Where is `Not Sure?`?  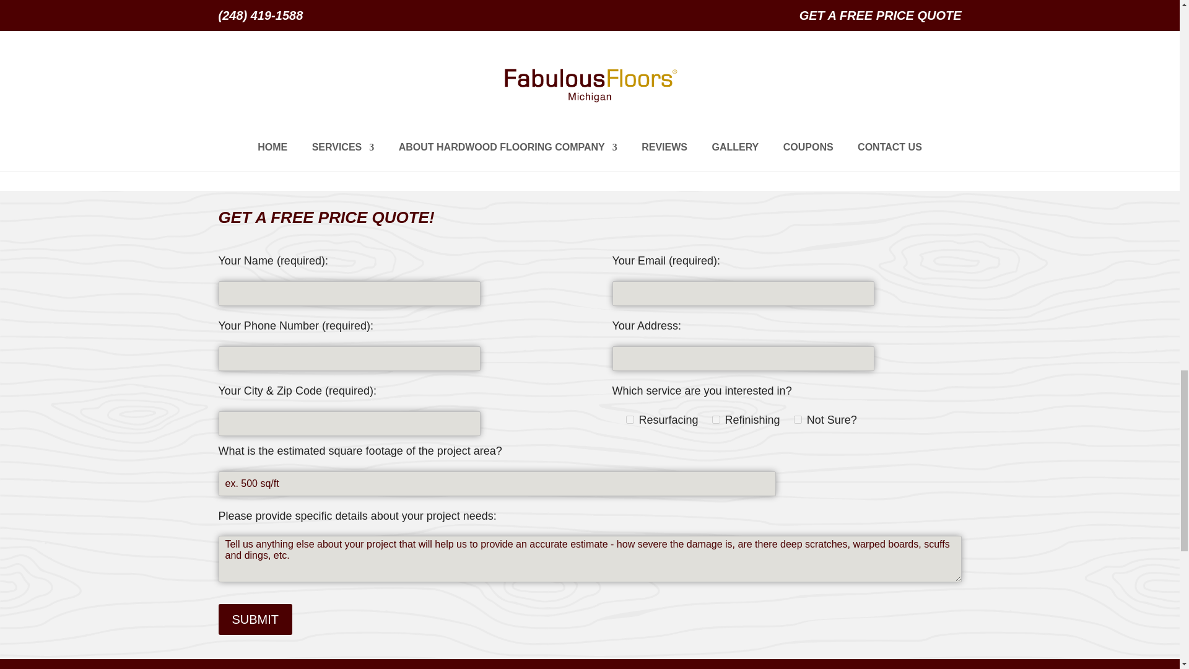
Not Sure? is located at coordinates (798, 419).